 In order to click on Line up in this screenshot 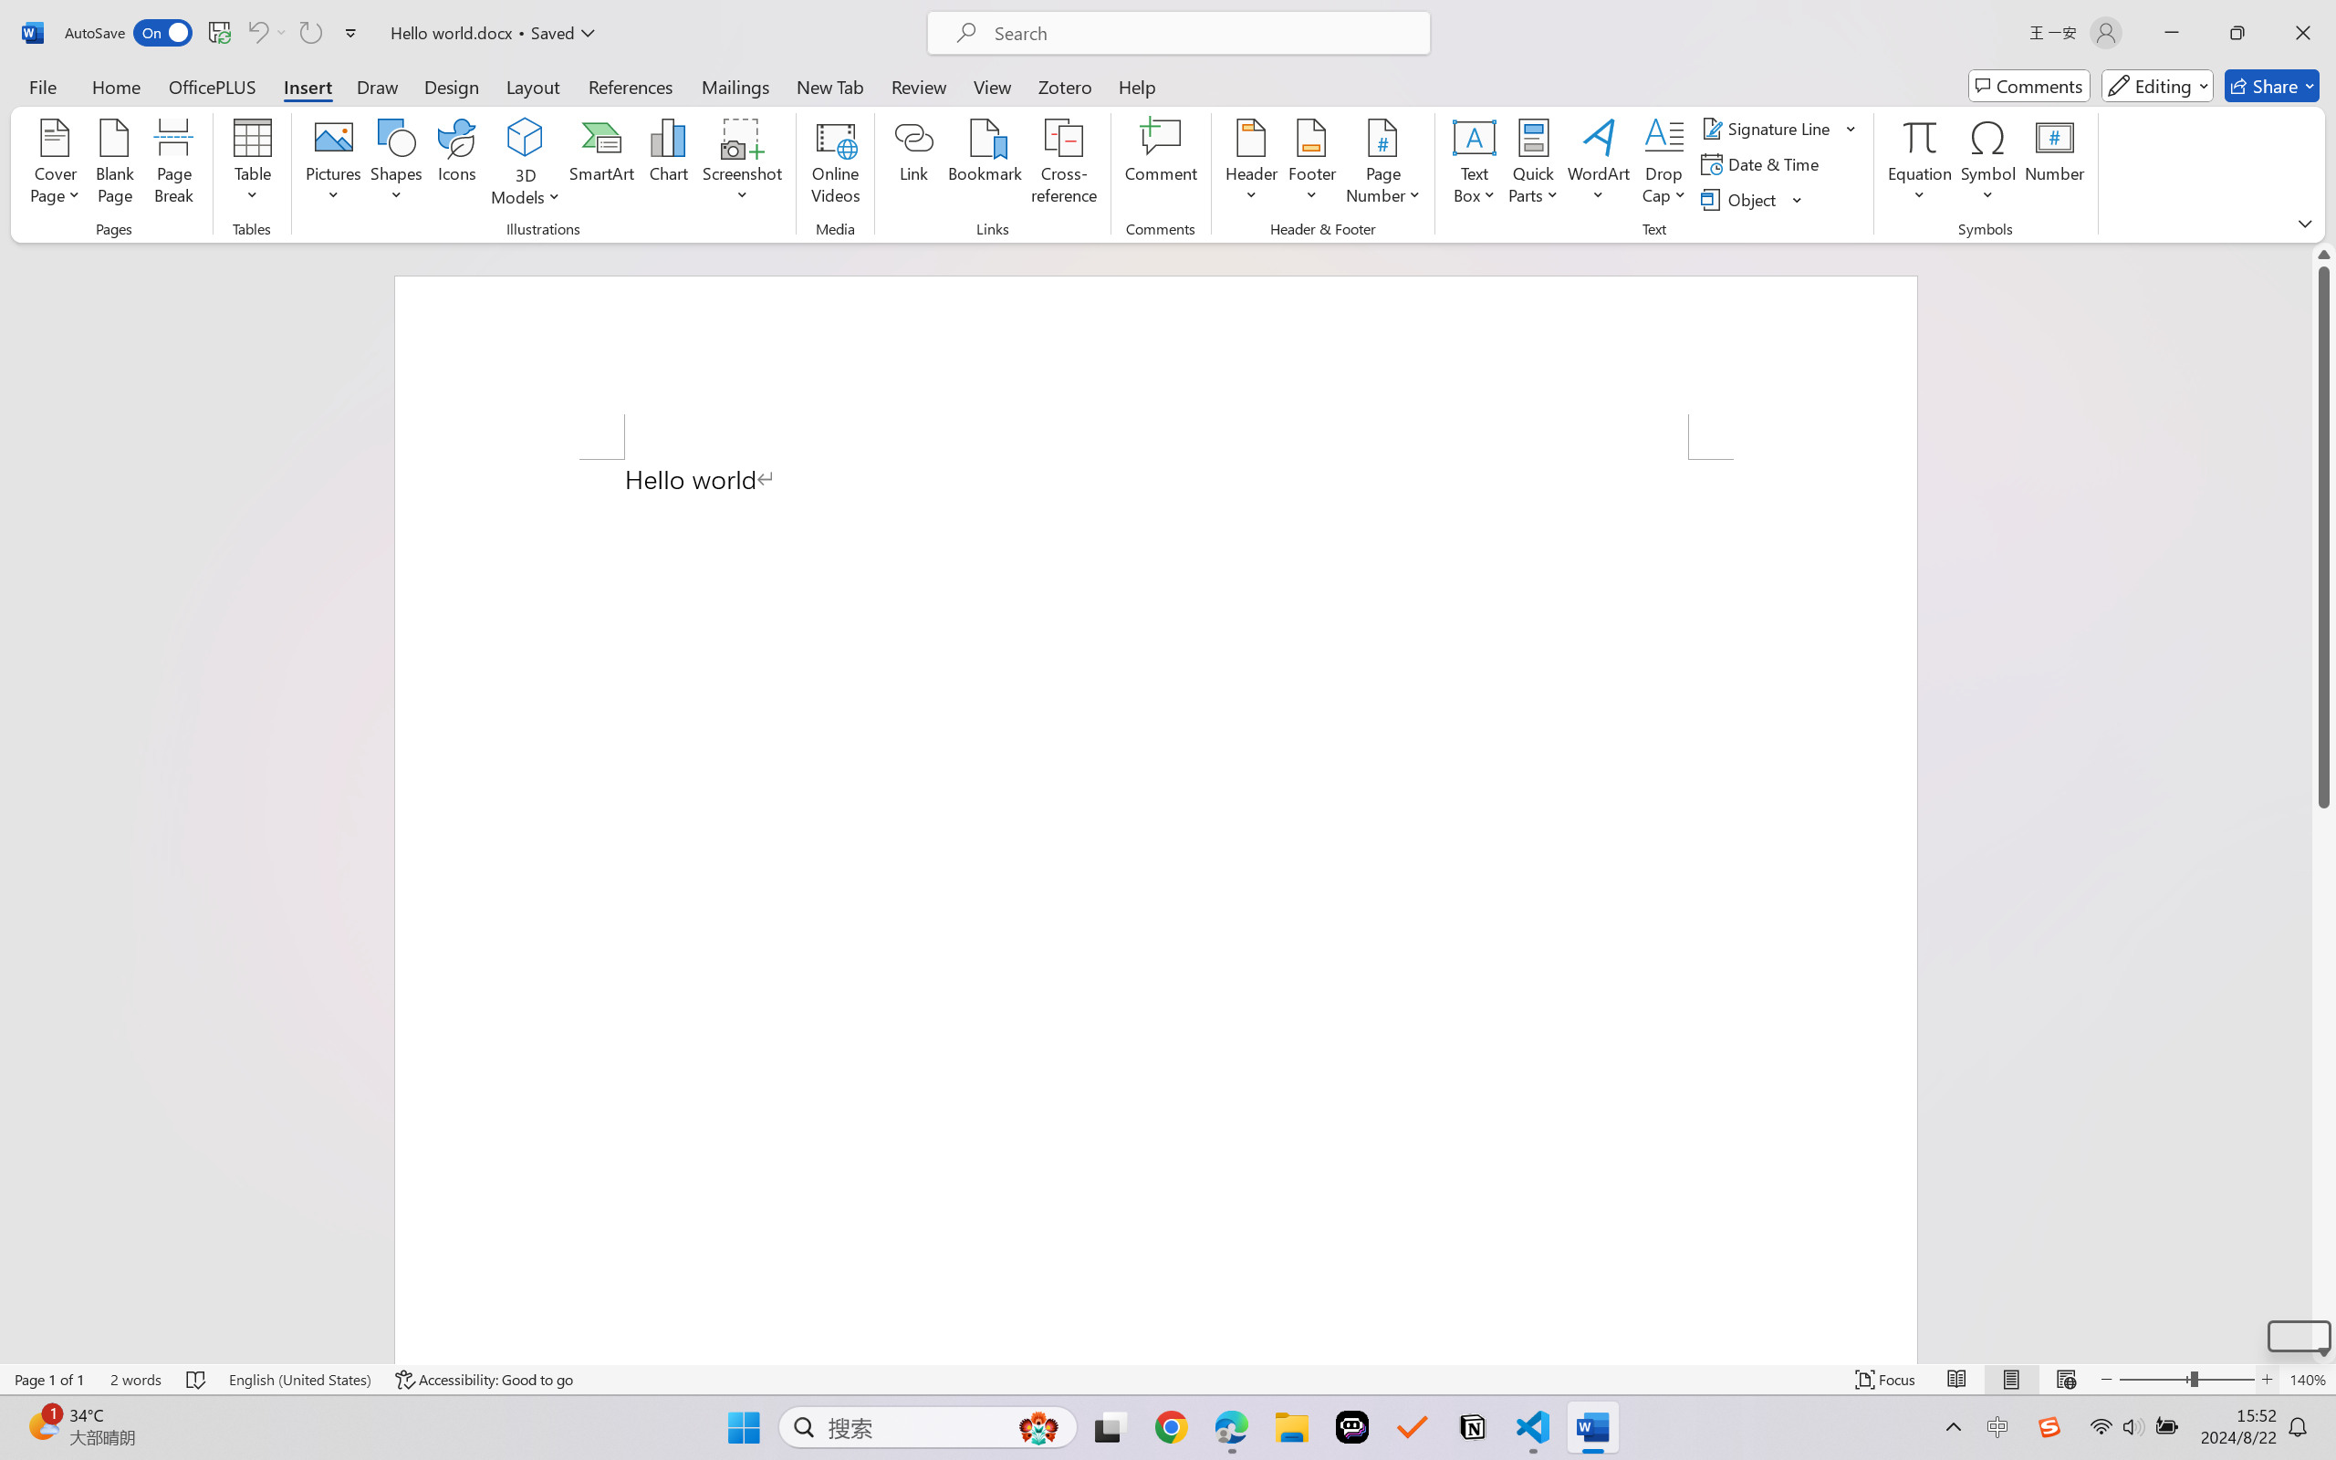, I will do `click(2324, 254)`.